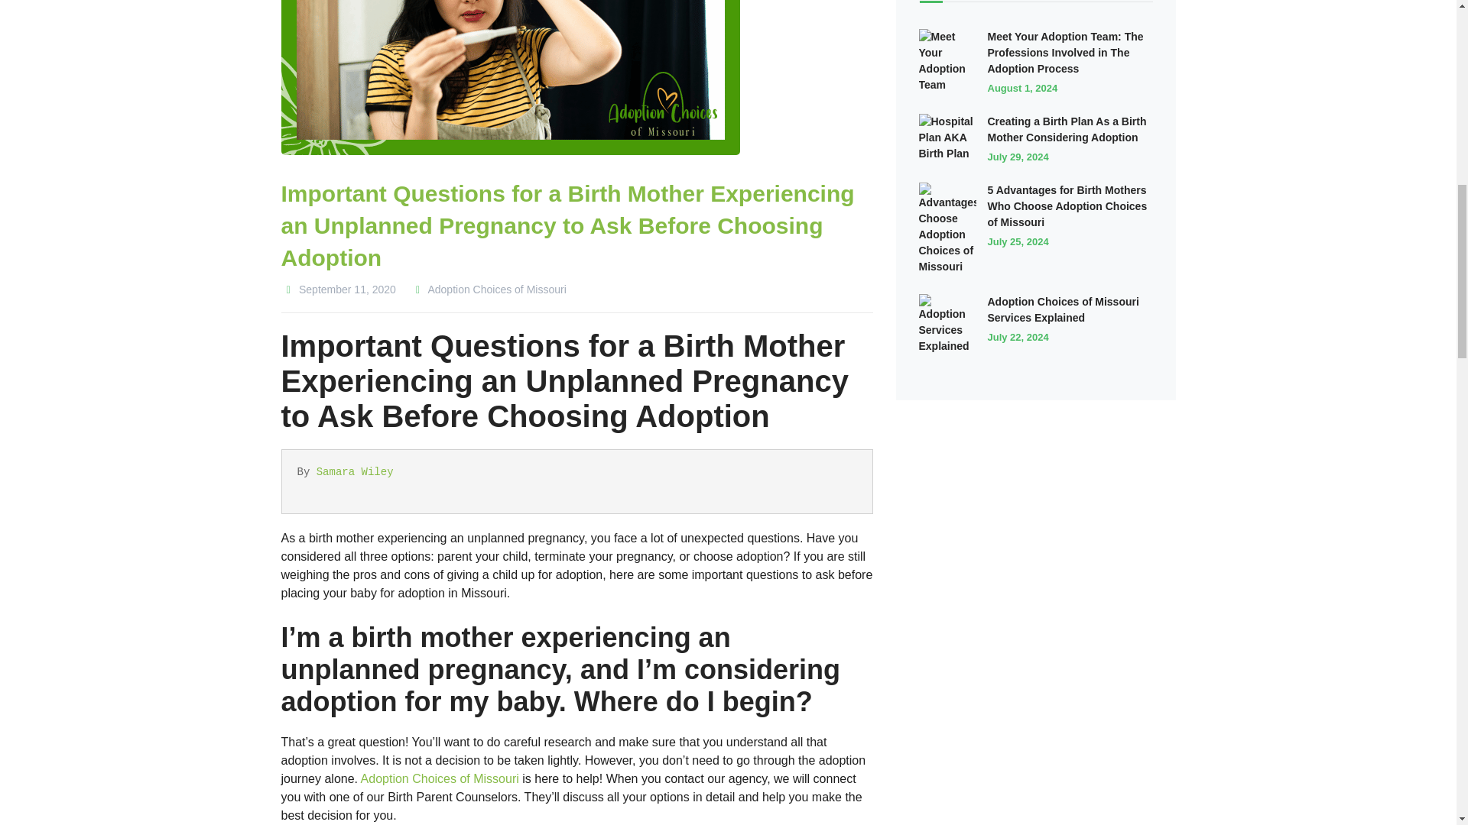  I want to click on Posted by Adoption Choices of Missouri, so click(489, 289).